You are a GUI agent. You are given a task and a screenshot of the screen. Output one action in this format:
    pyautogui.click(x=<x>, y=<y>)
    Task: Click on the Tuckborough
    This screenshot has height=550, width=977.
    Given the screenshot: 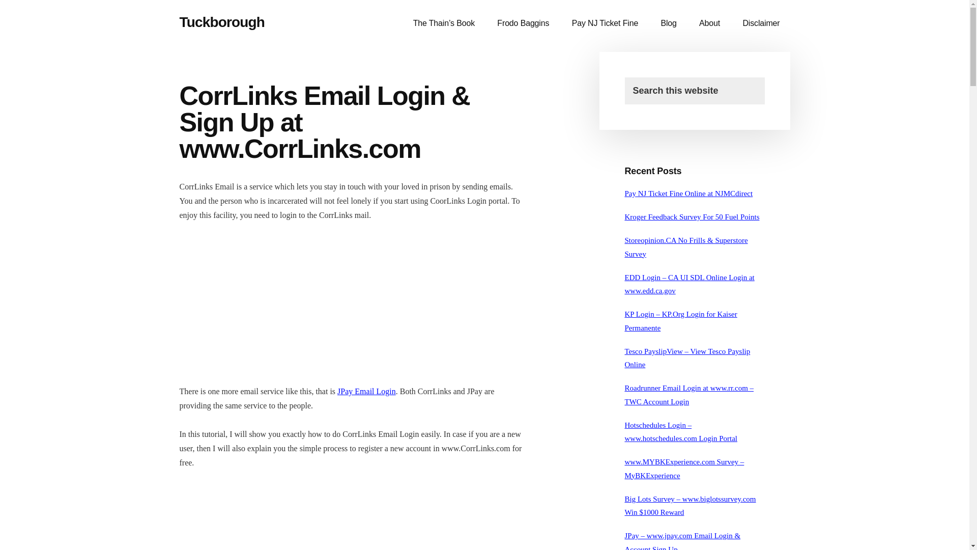 What is the action you would take?
    pyautogui.click(x=222, y=22)
    